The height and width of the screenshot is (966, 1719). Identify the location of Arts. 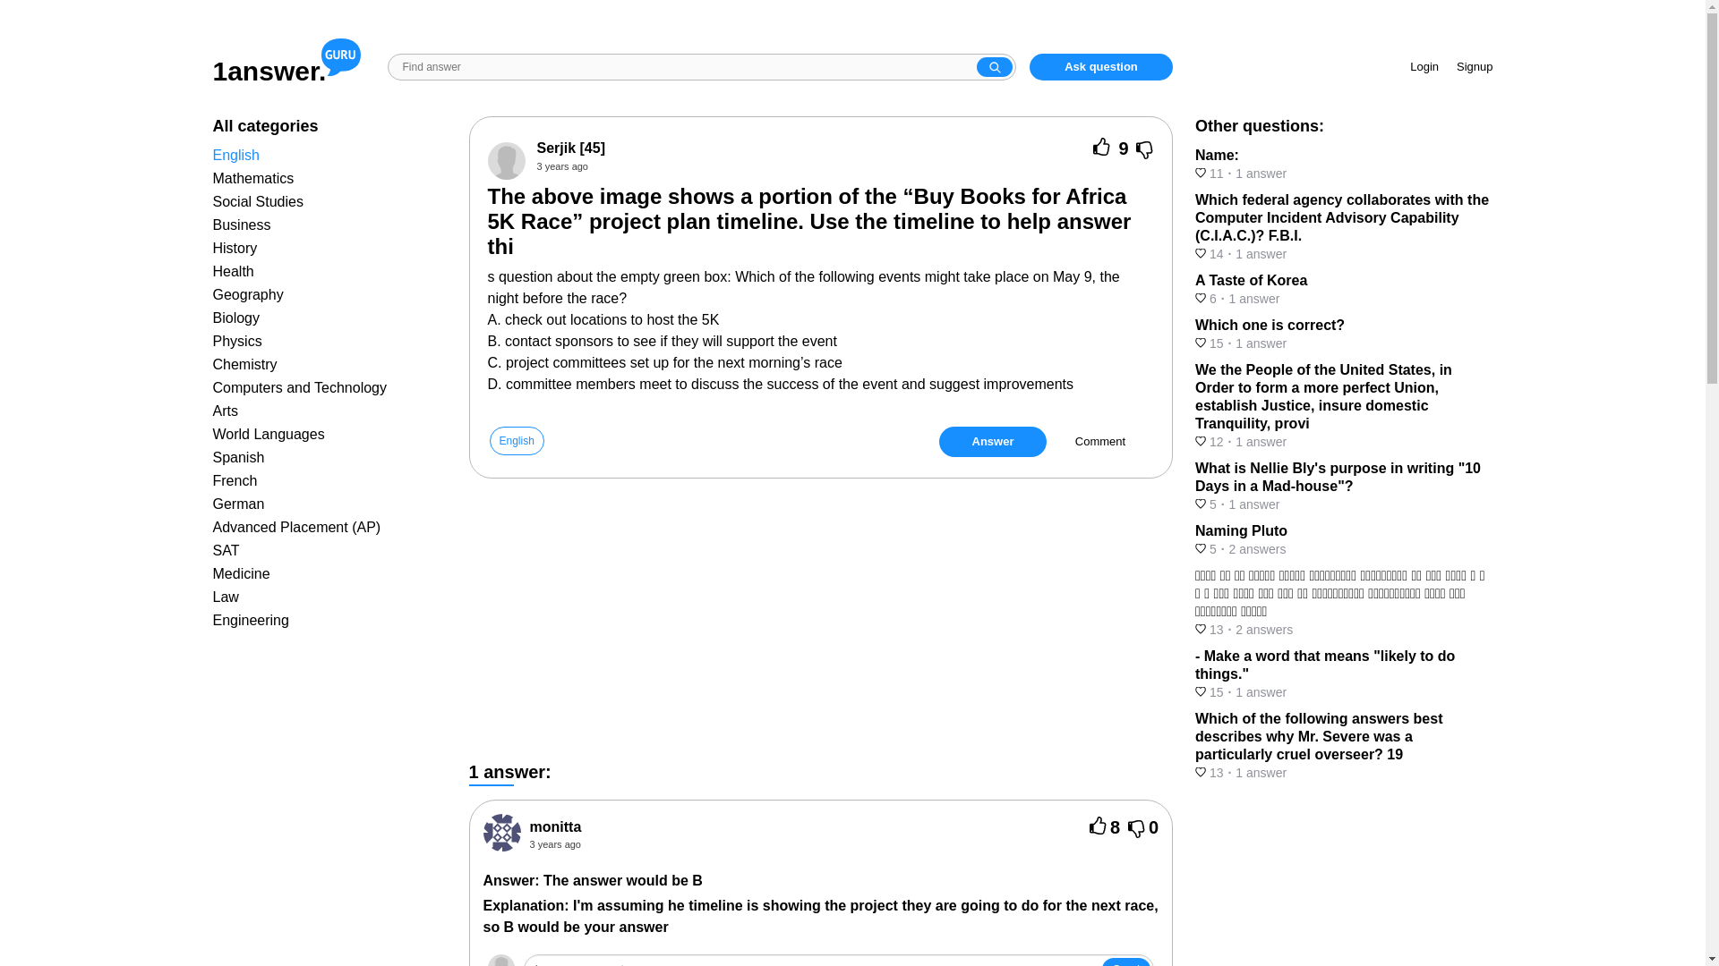
(226, 411).